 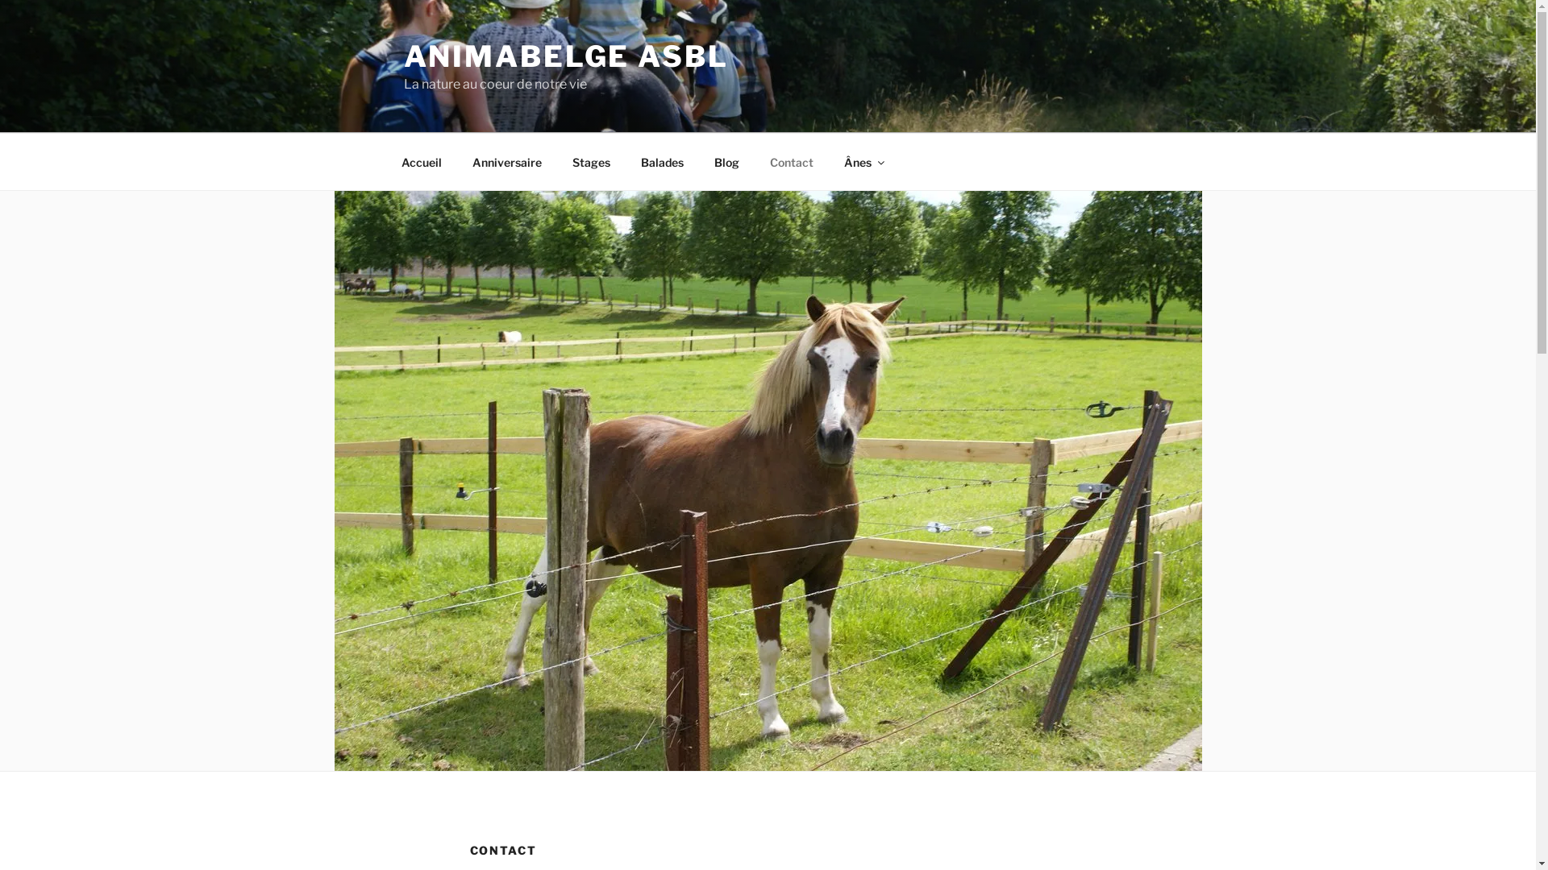 I want to click on Balades, so click(x=663, y=161).